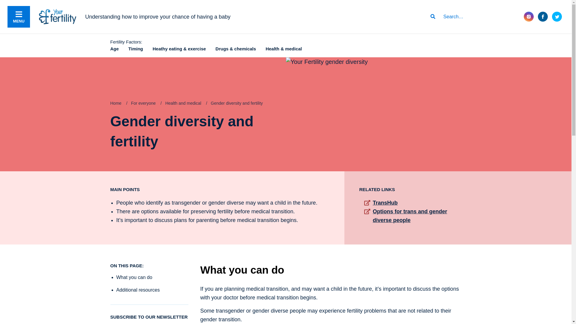  Describe the element at coordinates (134, 277) in the screenshot. I see `What you can do` at that location.